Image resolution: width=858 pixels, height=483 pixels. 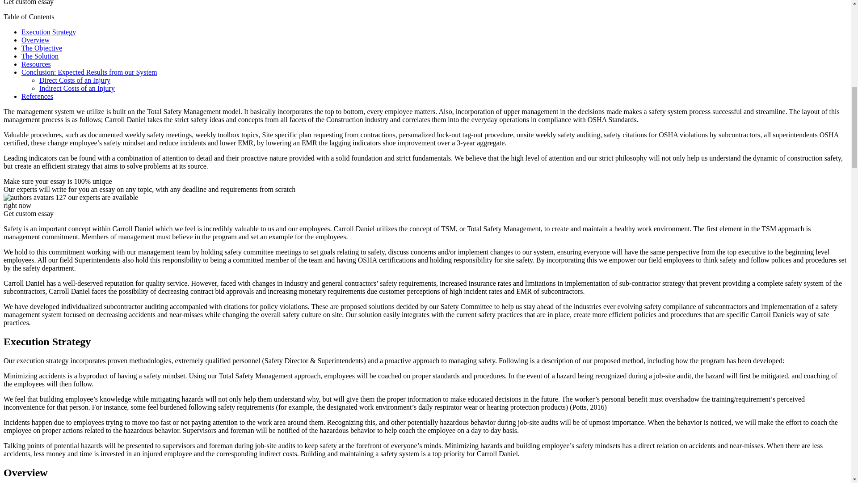 What do you see at coordinates (36, 40) in the screenshot?
I see `Overview` at bounding box center [36, 40].